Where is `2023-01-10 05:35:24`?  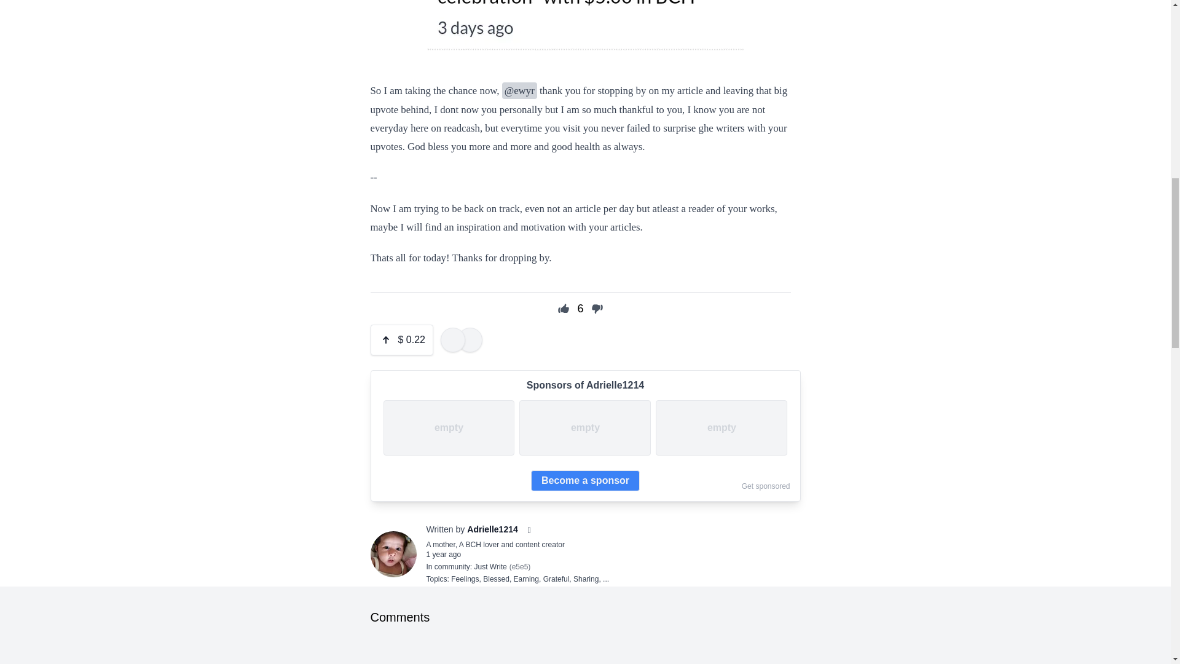 2023-01-10 05:35:24 is located at coordinates (444, 555).